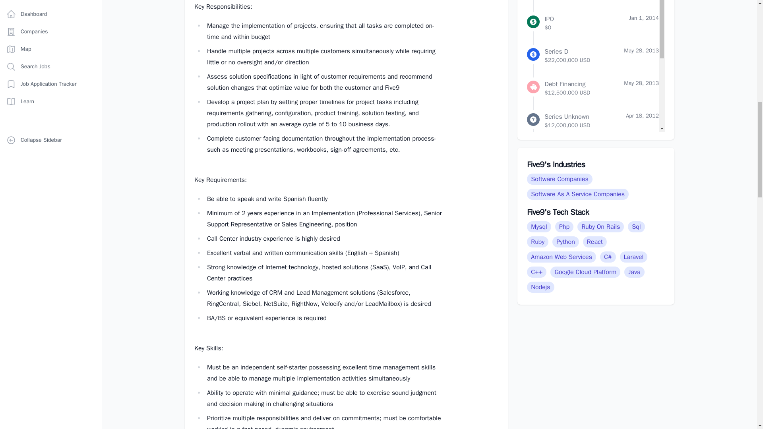 This screenshot has height=429, width=763. I want to click on Java, so click(636, 272).